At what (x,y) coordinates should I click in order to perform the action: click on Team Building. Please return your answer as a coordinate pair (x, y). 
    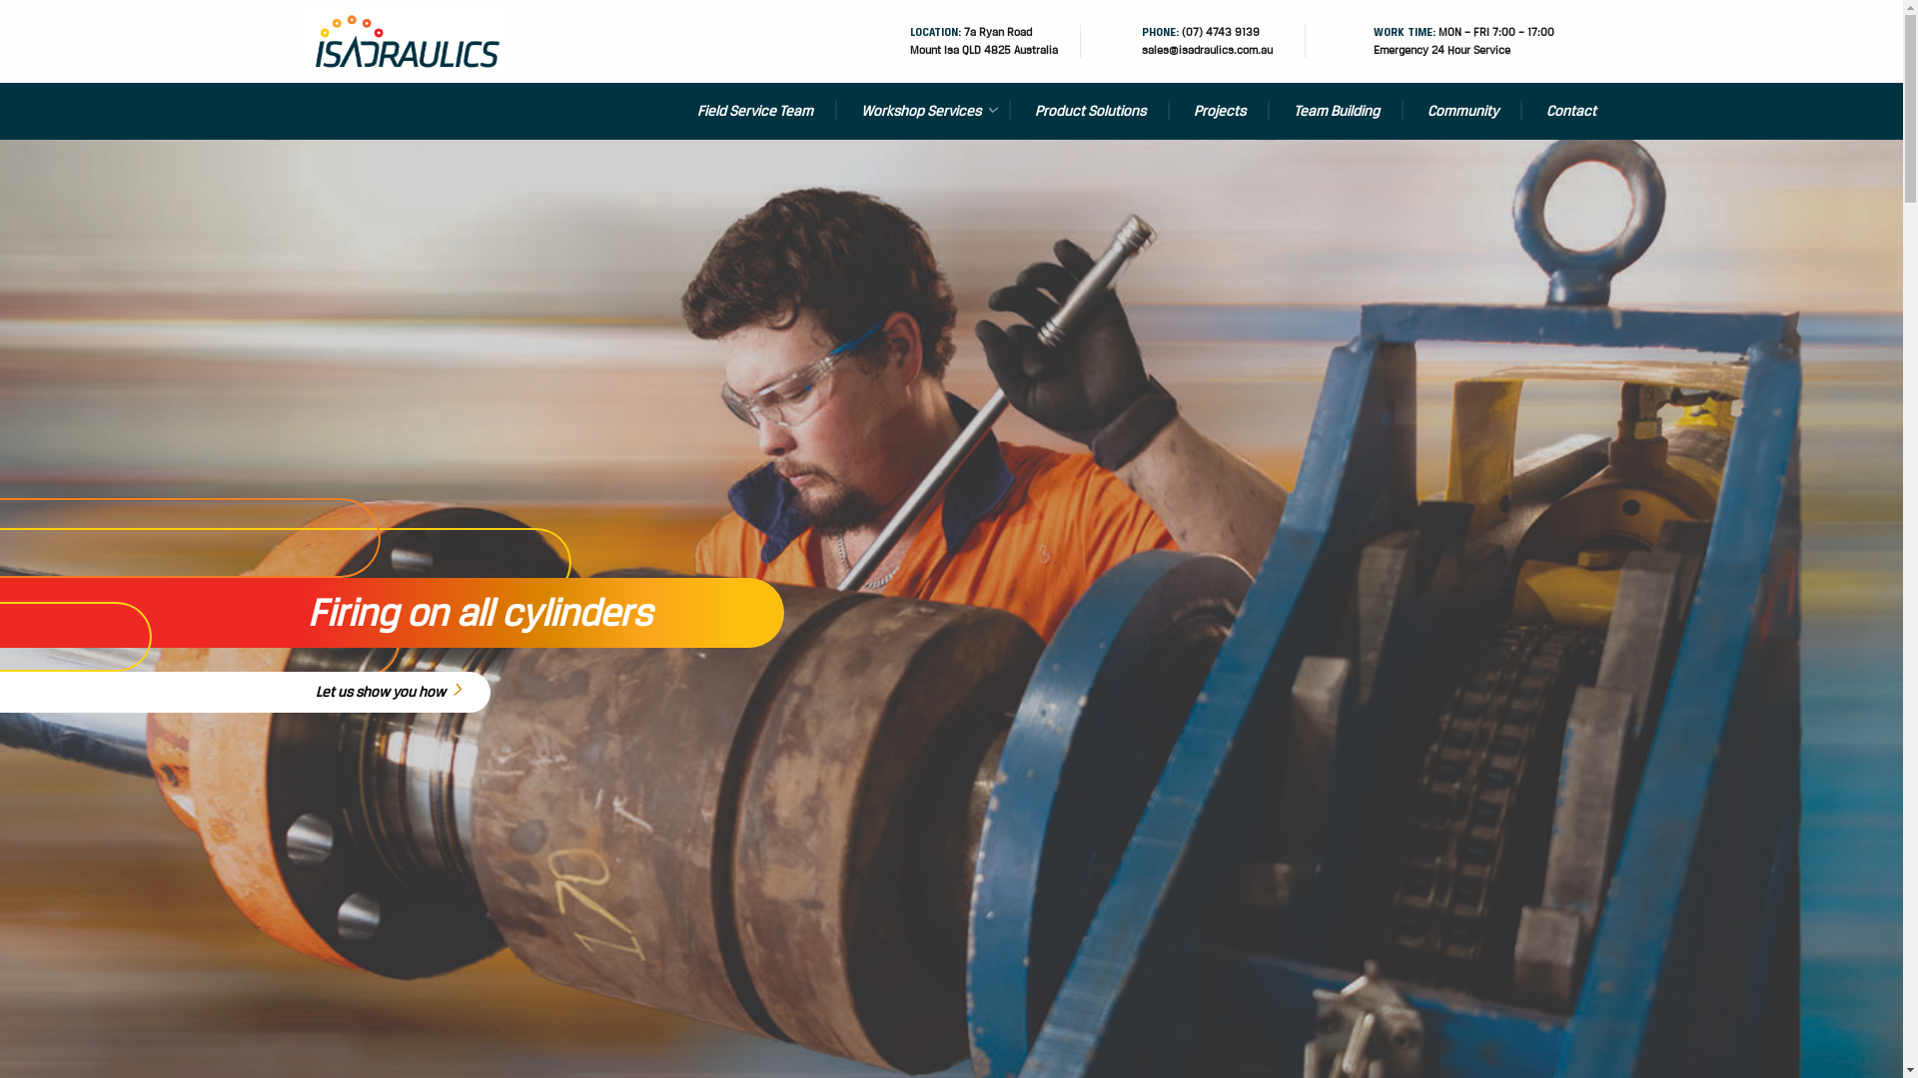
    Looking at the image, I should click on (1336, 112).